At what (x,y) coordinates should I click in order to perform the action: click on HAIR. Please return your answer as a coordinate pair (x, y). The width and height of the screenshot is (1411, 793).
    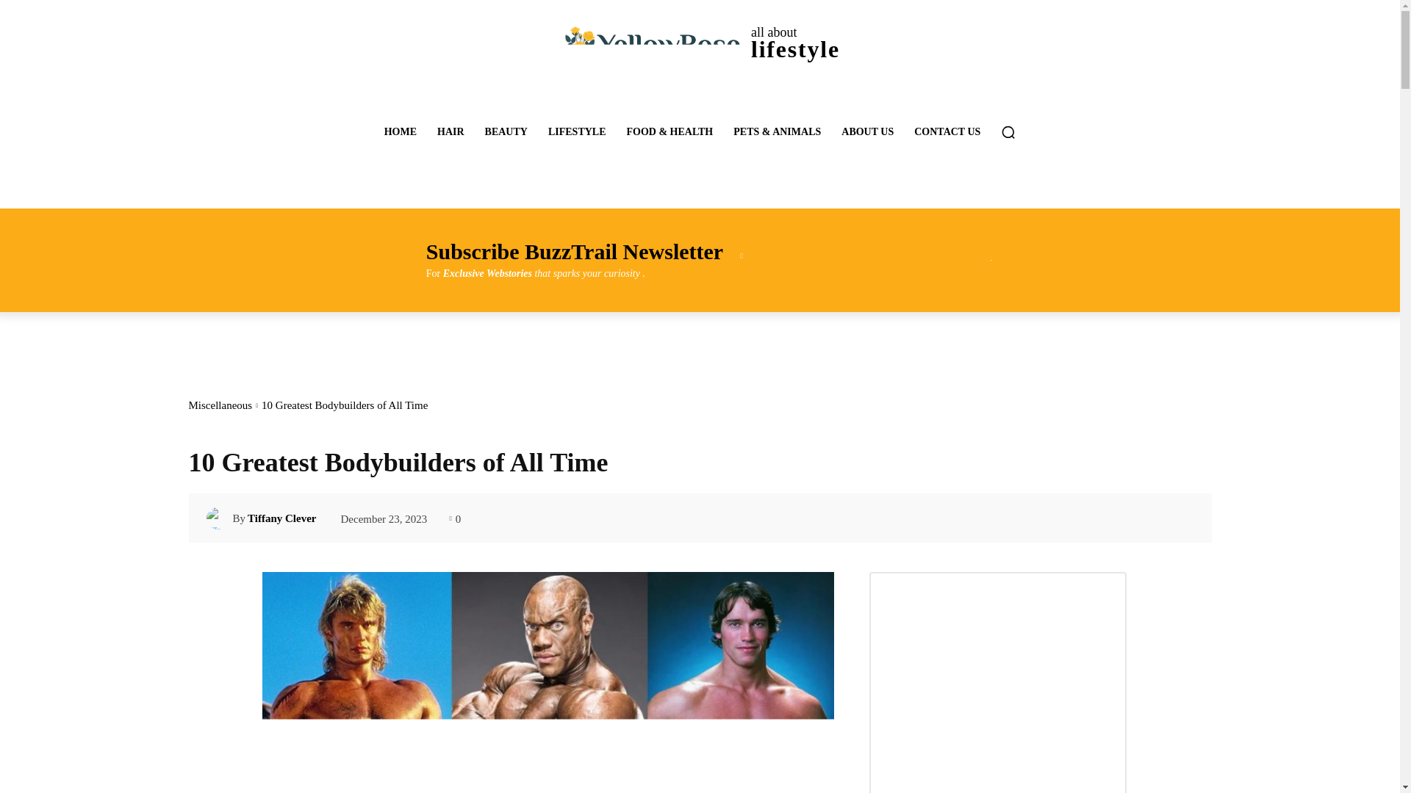
    Looking at the image, I should click on (867, 132).